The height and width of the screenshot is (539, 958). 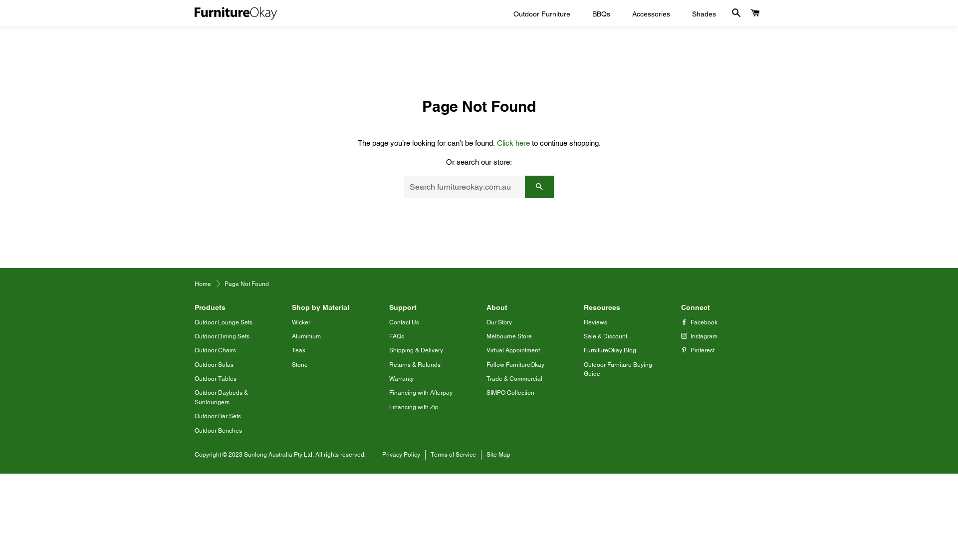 I want to click on Aluminium, so click(x=306, y=336).